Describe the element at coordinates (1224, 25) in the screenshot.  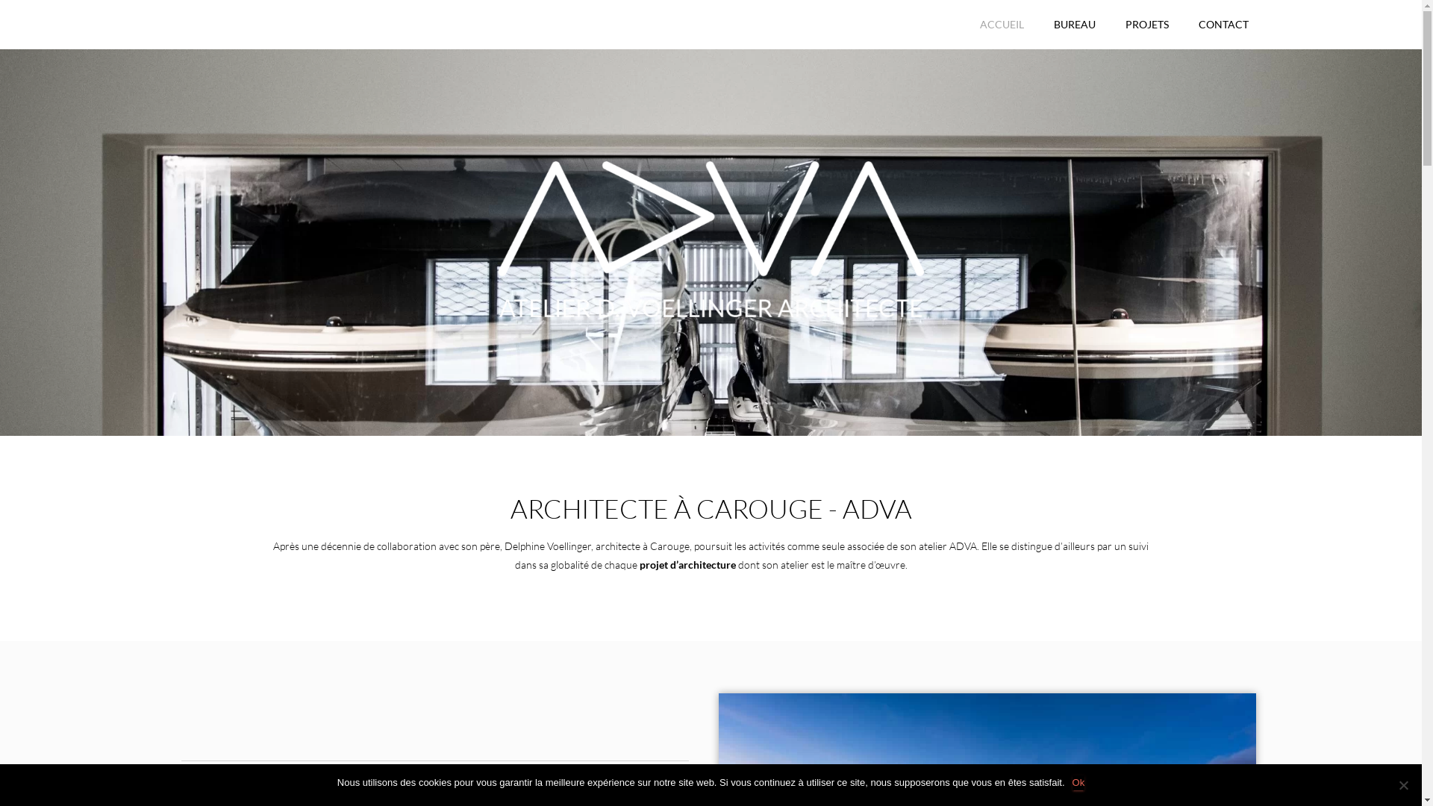
I see `CONTACT` at that location.